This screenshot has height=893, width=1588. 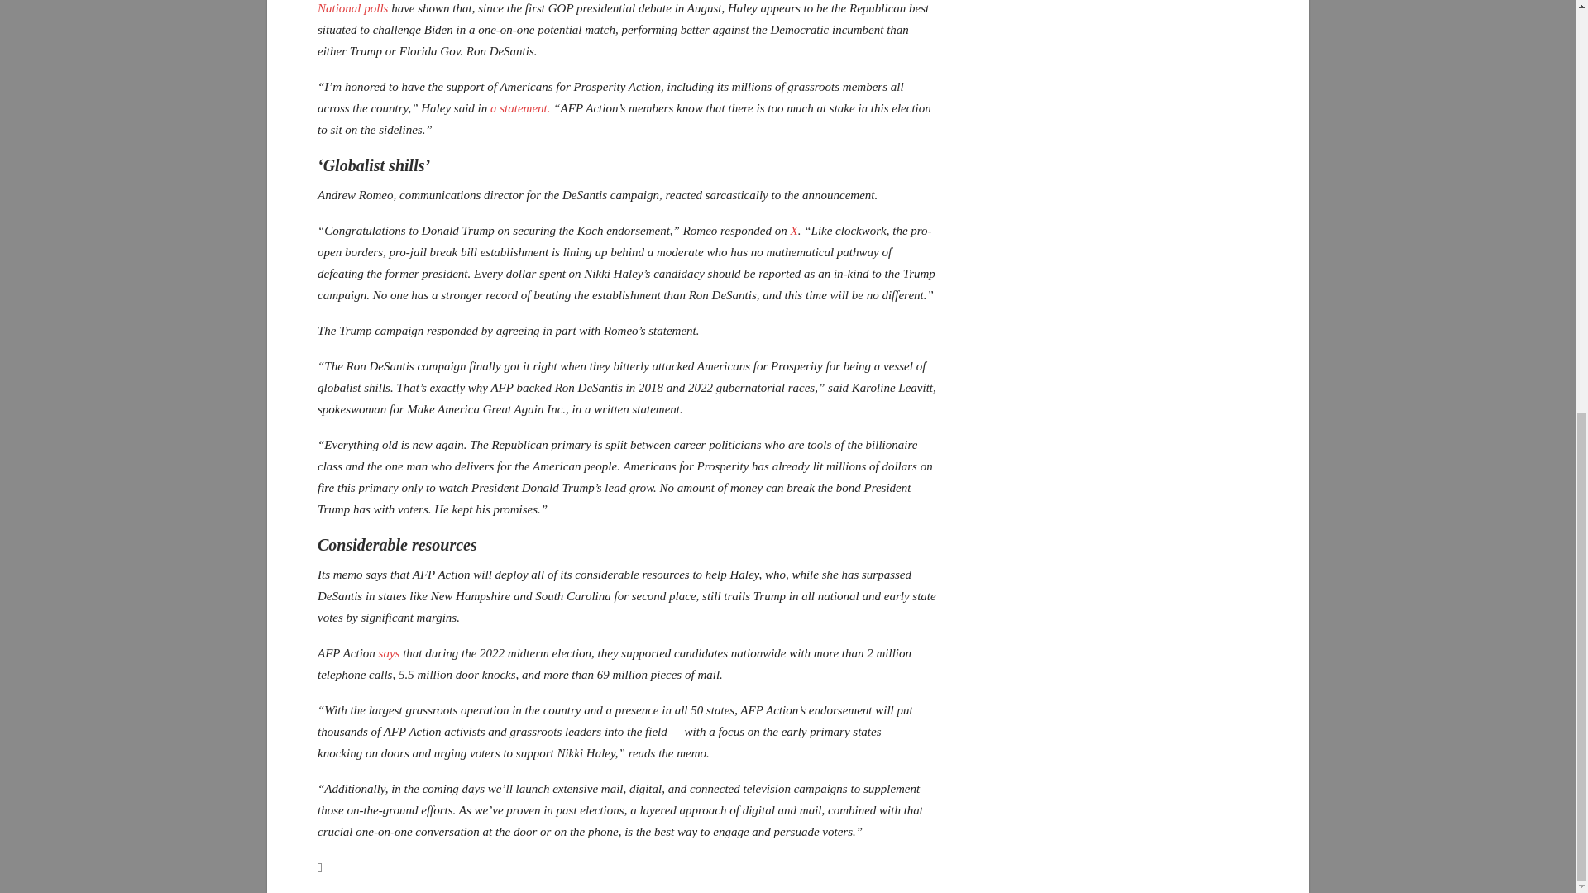 I want to click on a statement., so click(x=518, y=108).